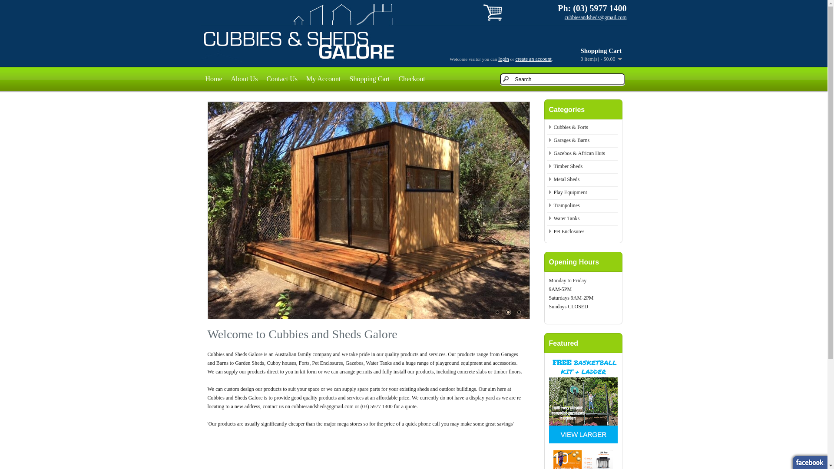  Describe the element at coordinates (324, 79) in the screenshot. I see `My Account` at that location.